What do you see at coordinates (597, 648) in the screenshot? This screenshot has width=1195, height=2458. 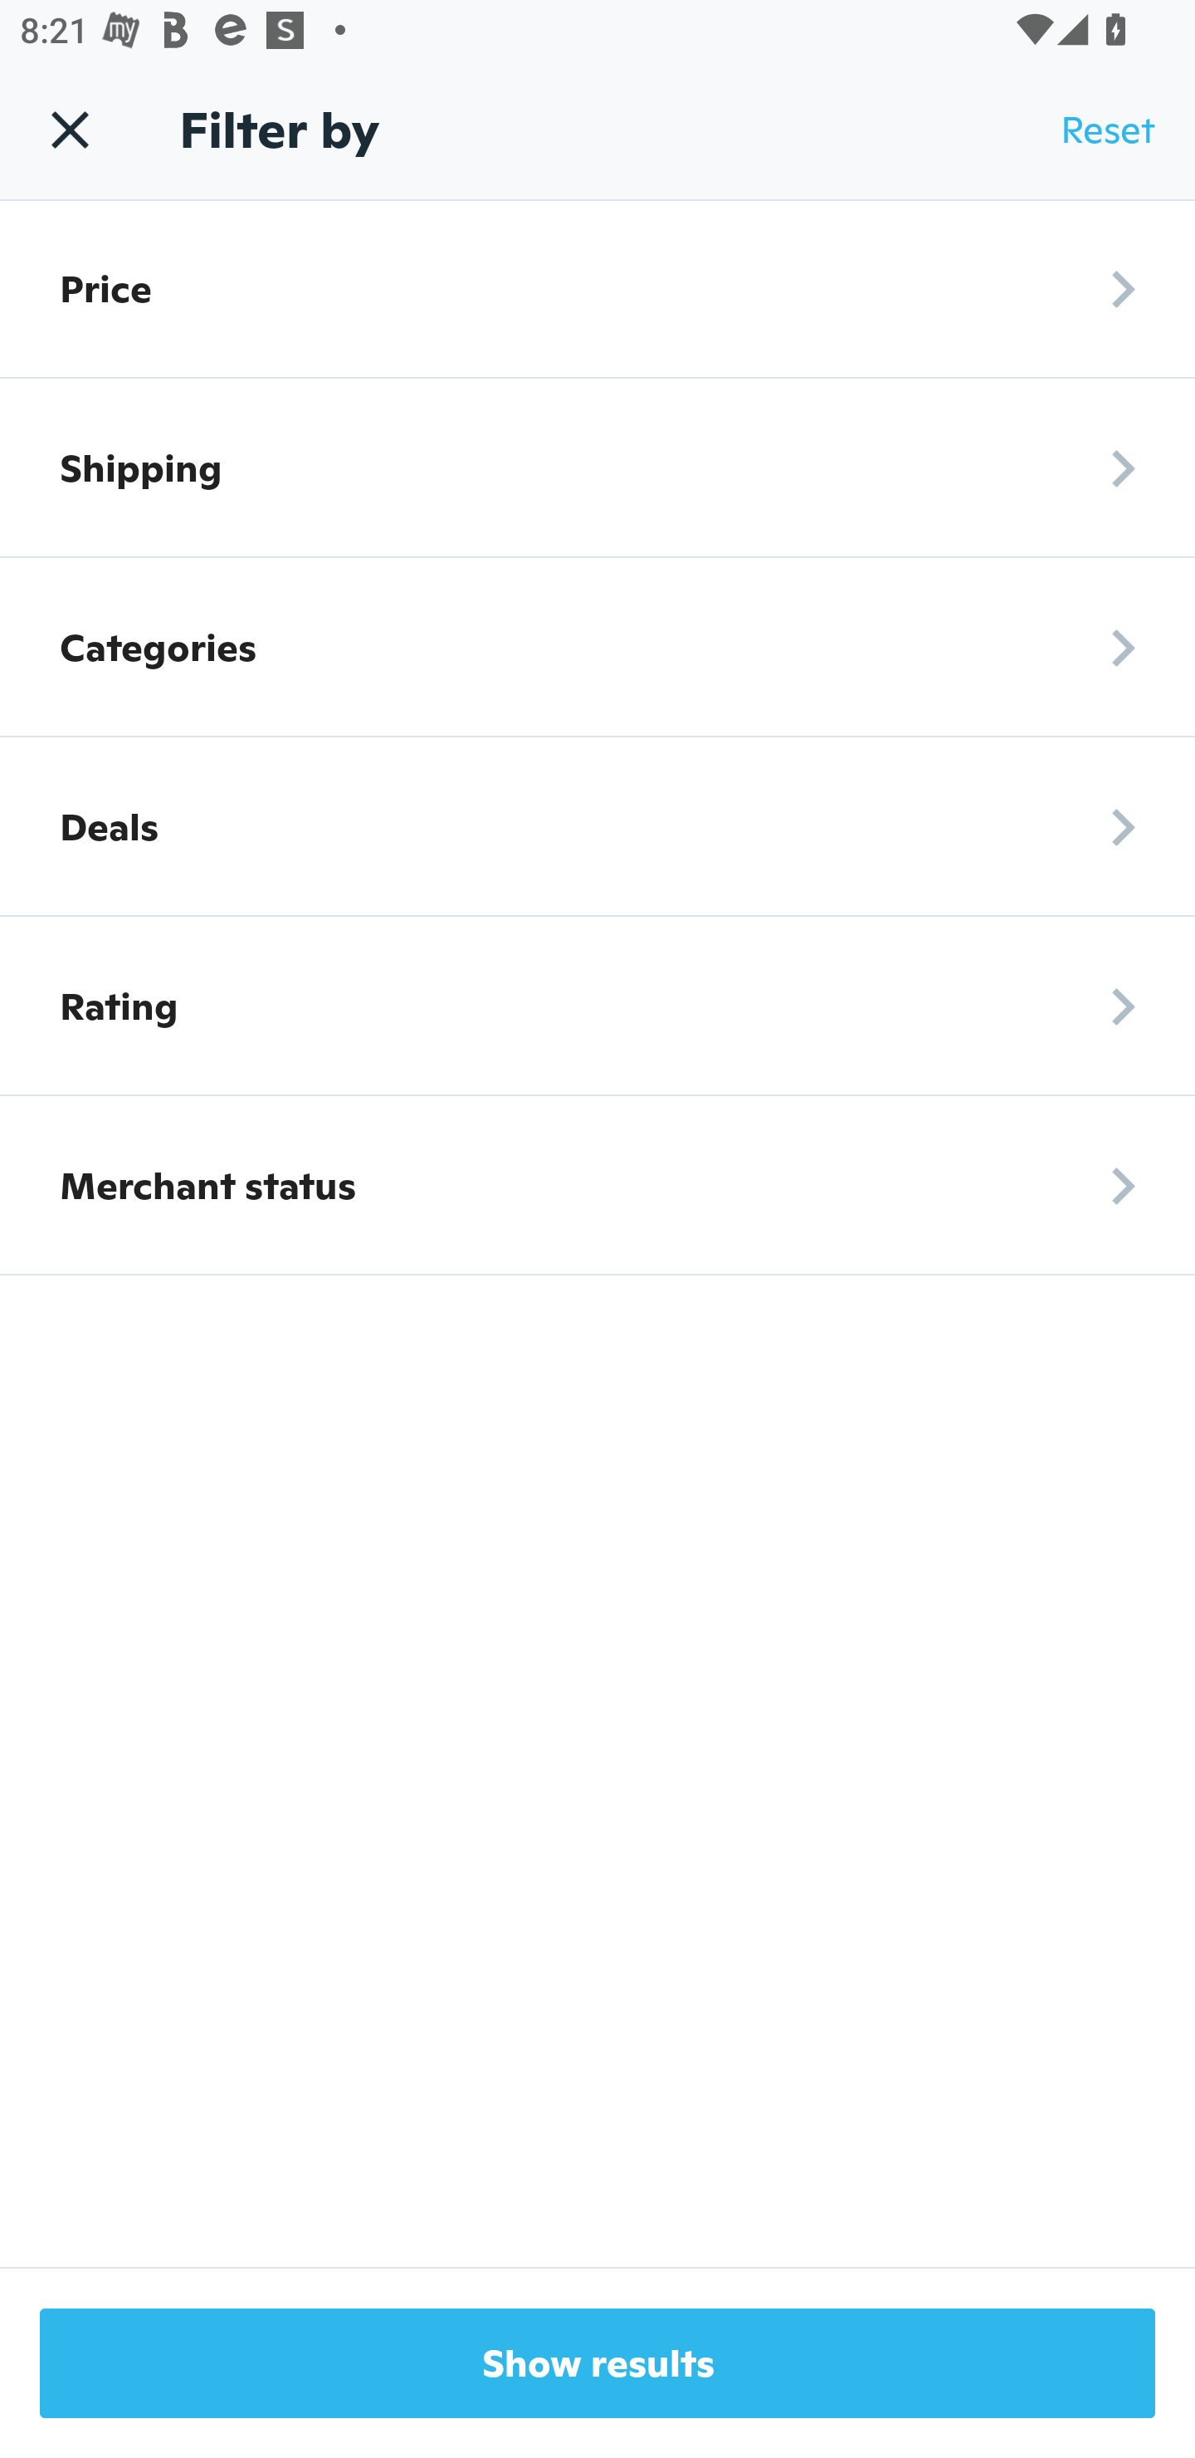 I see `Categories` at bounding box center [597, 648].